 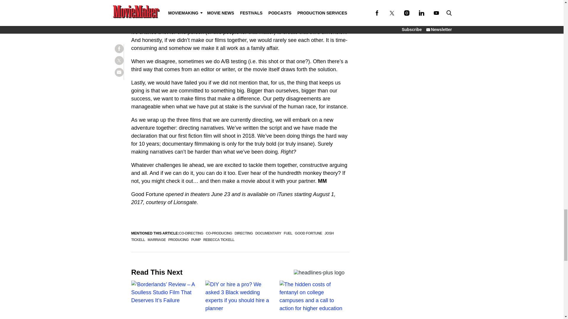 What do you see at coordinates (308, 233) in the screenshot?
I see `GOOD FORTUNE` at bounding box center [308, 233].